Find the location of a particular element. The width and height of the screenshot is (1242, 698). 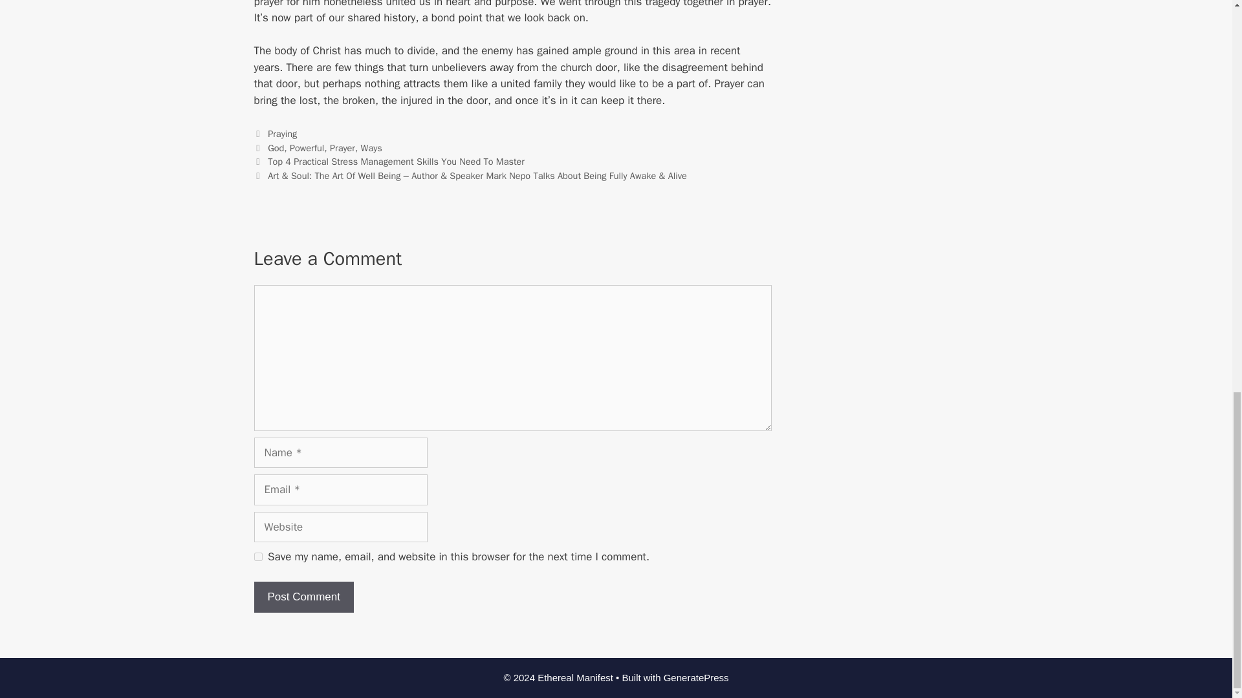

Ways is located at coordinates (371, 147).